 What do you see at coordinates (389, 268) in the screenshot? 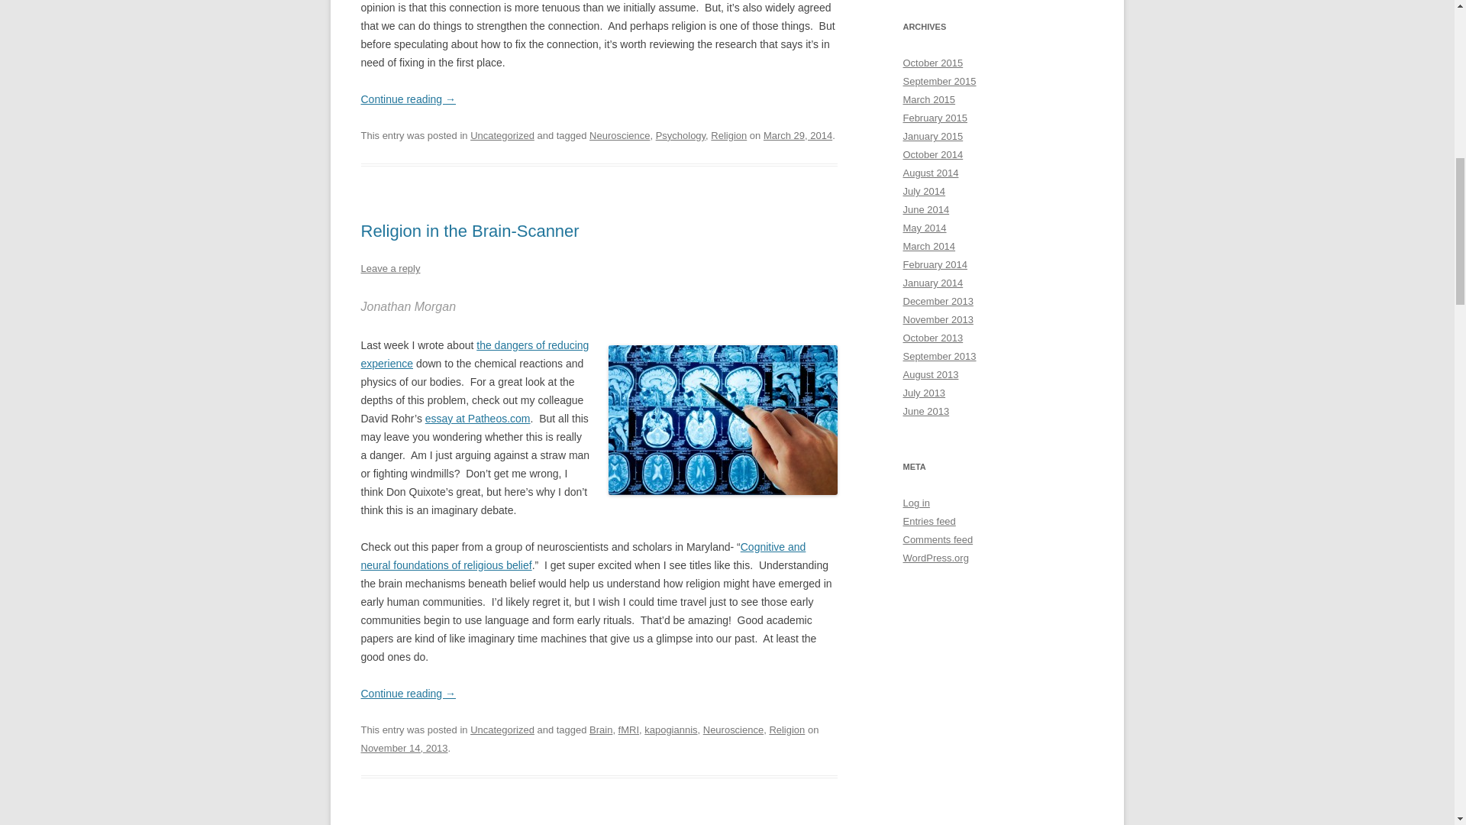
I see `Leave a reply` at bounding box center [389, 268].